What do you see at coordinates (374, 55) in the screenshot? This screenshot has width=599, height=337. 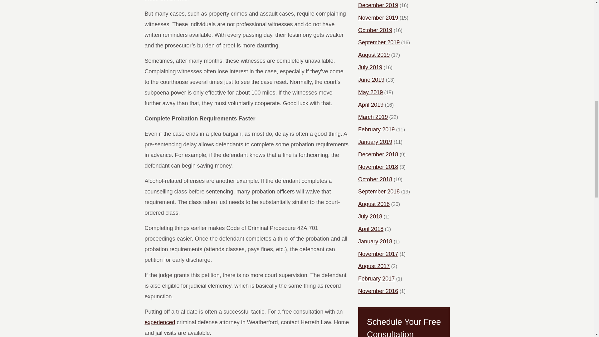 I see `August 2019` at bounding box center [374, 55].